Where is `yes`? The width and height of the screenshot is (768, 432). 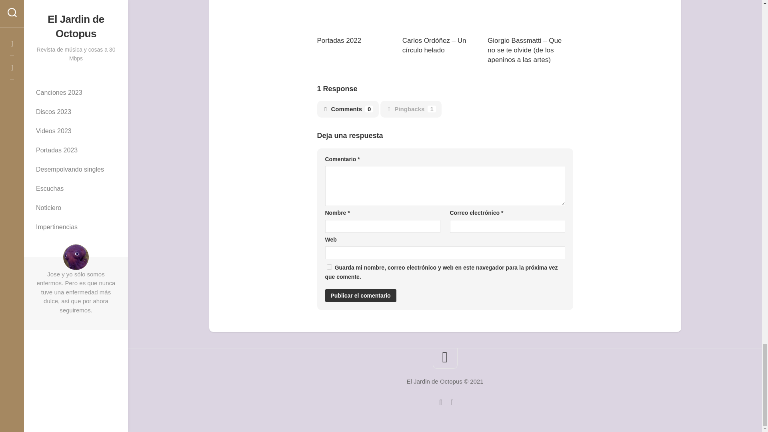
yes is located at coordinates (329, 266).